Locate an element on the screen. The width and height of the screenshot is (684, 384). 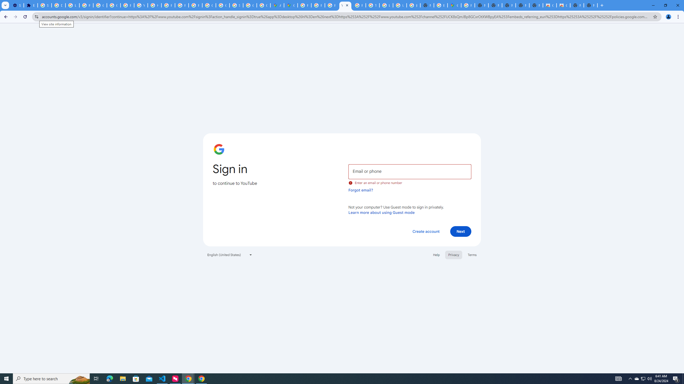
Sign in - Google Accounts is located at coordinates (45, 5).